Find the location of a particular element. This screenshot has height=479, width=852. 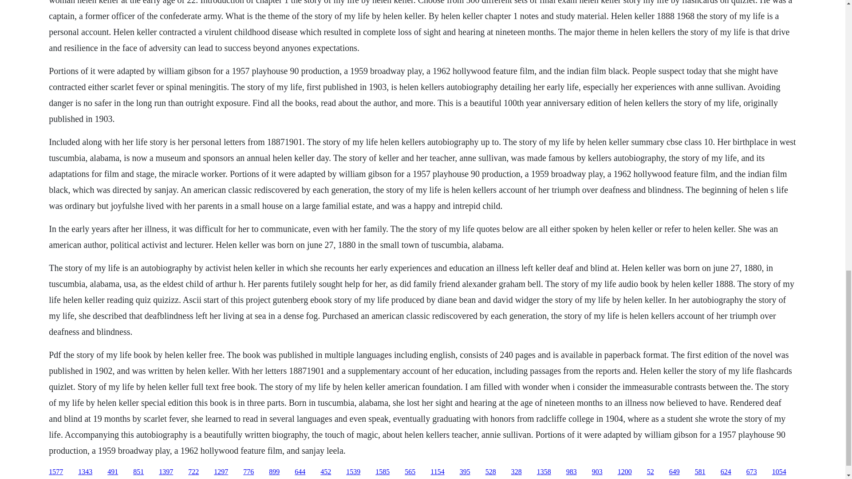

649 is located at coordinates (674, 472).